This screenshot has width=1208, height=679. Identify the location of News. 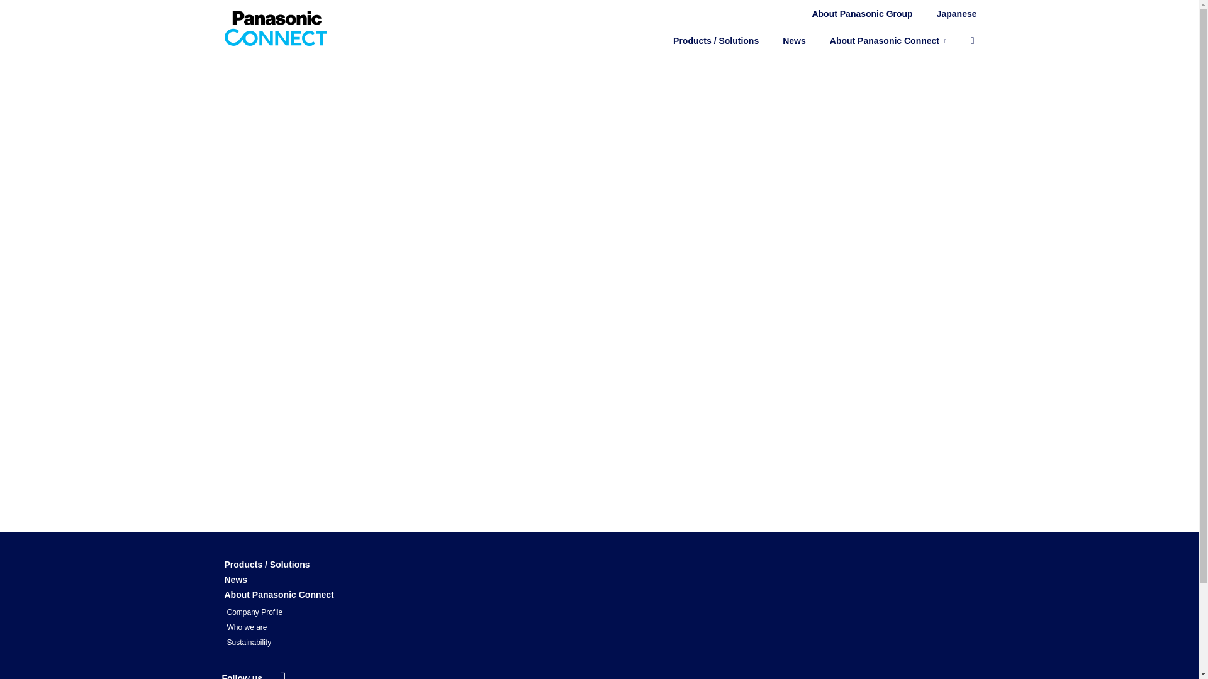
(235, 580).